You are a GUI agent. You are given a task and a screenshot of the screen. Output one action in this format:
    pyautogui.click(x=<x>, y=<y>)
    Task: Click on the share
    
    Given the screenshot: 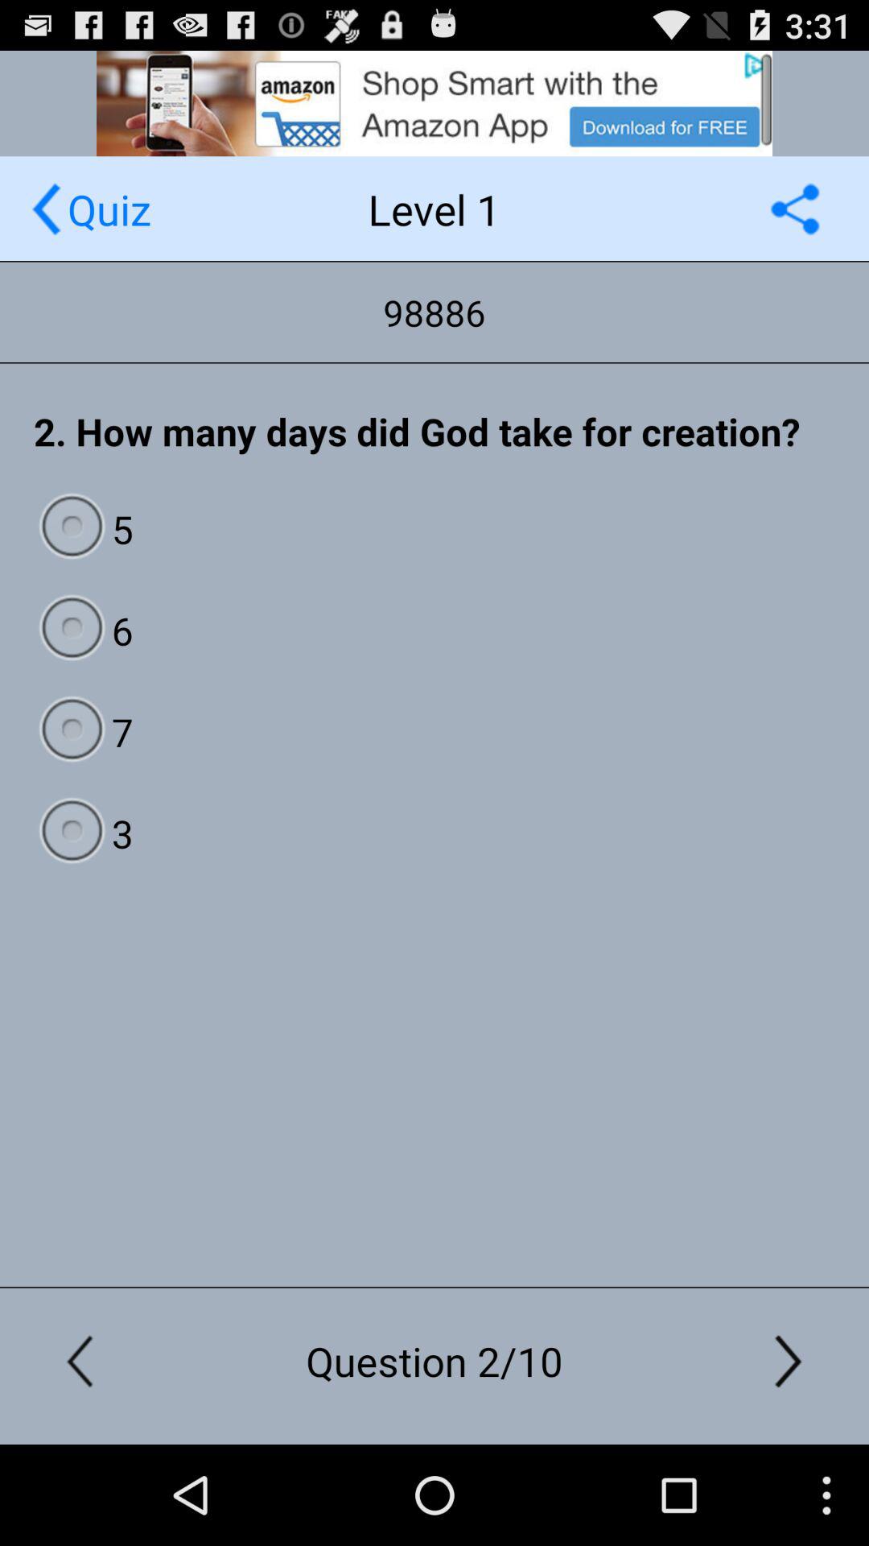 What is the action you would take?
    pyautogui.click(x=795, y=209)
    